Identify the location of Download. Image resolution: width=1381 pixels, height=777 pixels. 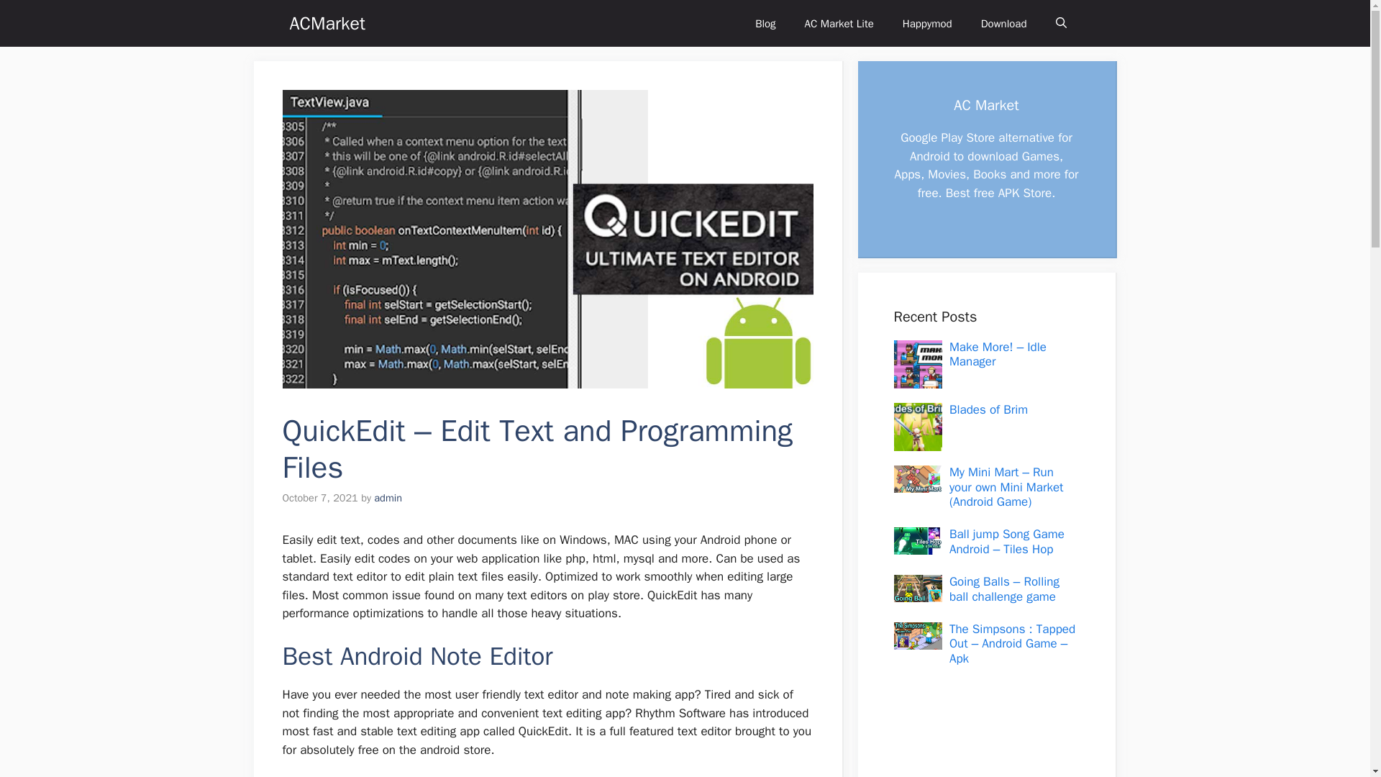
(1004, 23).